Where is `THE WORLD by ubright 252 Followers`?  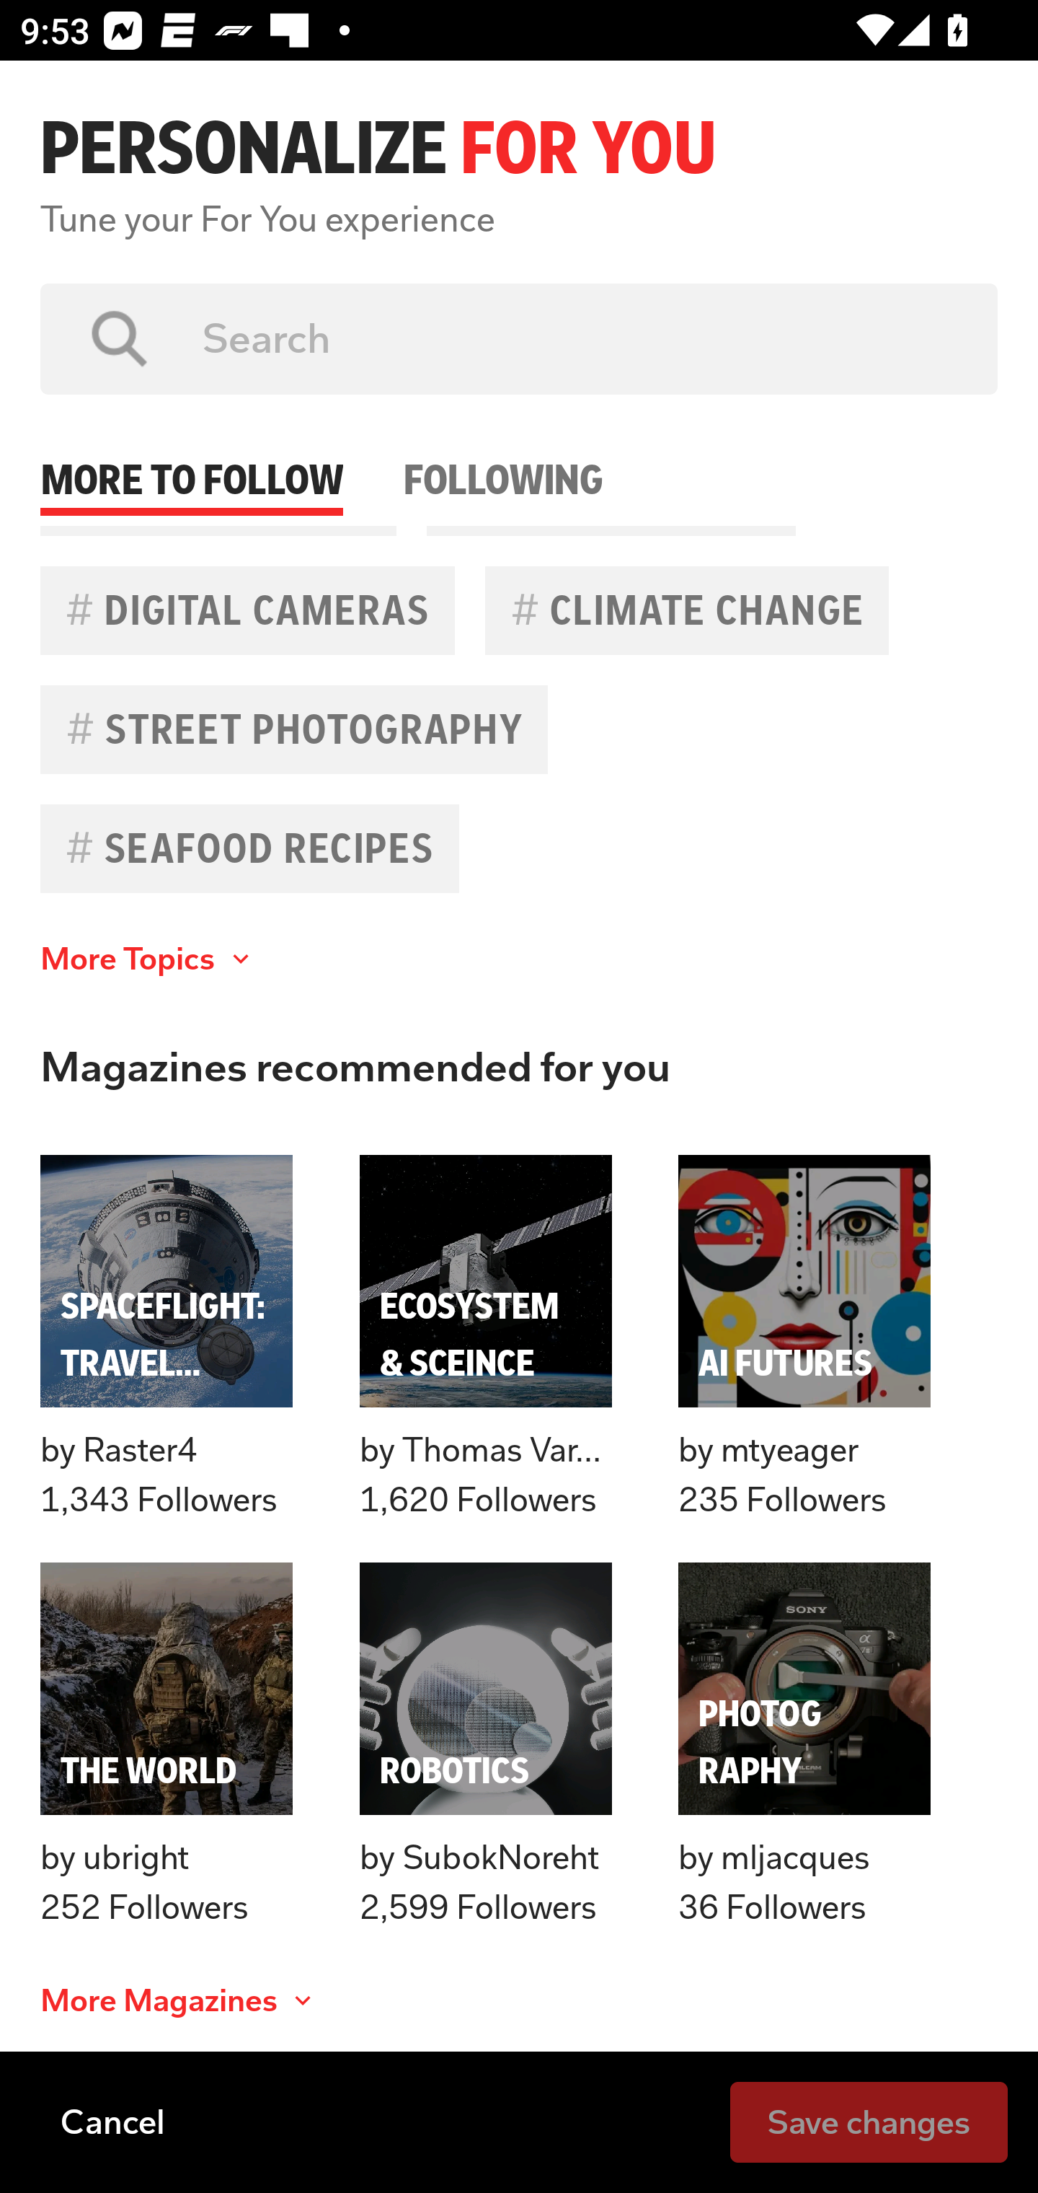
THE WORLD by ubright 252 Followers is located at coordinates (167, 1746).